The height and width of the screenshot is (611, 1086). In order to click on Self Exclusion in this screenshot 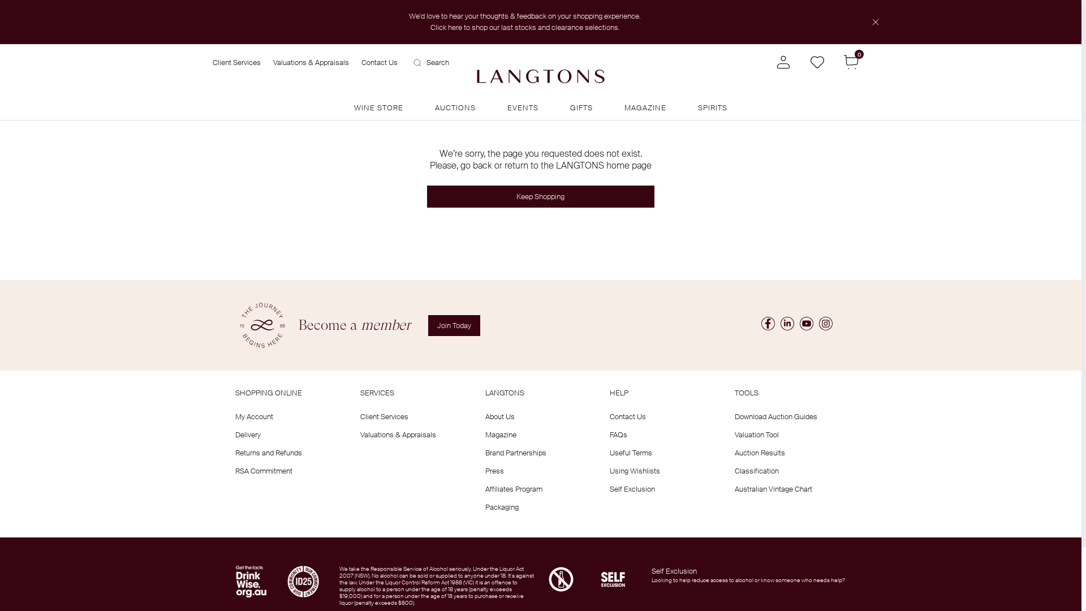, I will do `click(674, 571)`.